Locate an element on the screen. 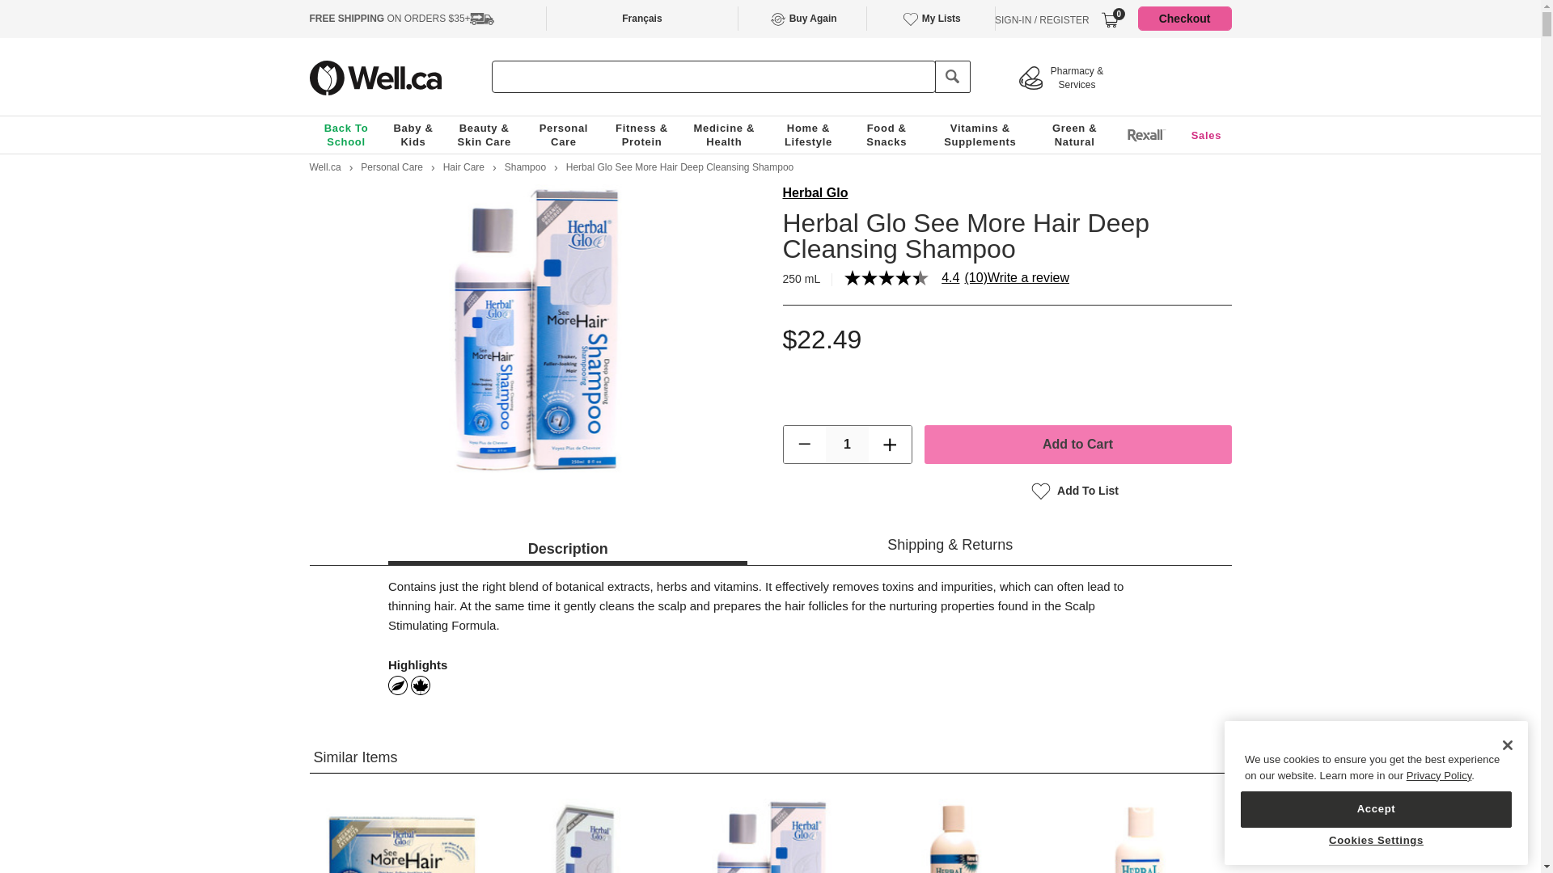 The height and width of the screenshot is (873, 1553). Add to Cart is located at coordinates (1077, 444).